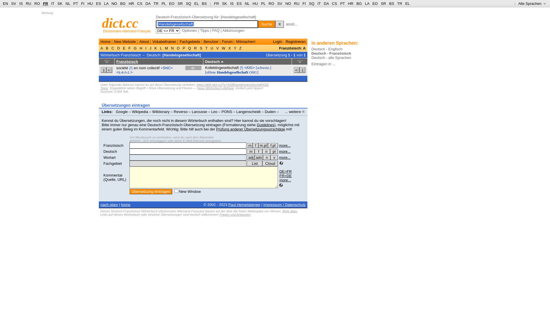  What do you see at coordinates (211, 42) in the screenshot?
I see `Benutzer` at bounding box center [211, 42].